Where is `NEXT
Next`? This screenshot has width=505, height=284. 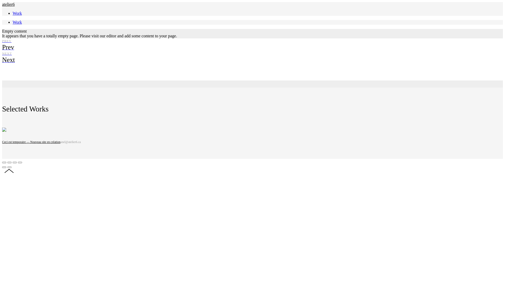
NEXT
Next is located at coordinates (252, 57).